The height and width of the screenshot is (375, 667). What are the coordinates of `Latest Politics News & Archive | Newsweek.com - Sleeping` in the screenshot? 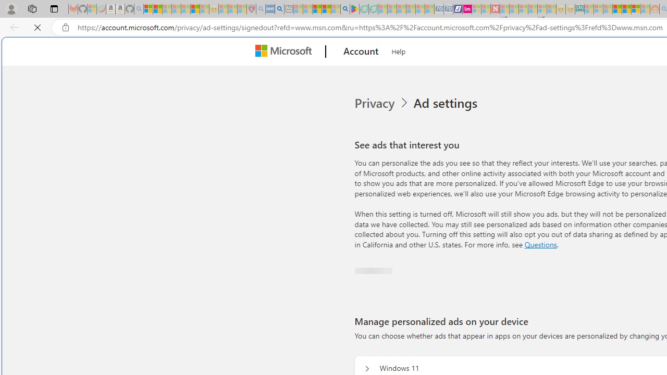 It's located at (495, 9).